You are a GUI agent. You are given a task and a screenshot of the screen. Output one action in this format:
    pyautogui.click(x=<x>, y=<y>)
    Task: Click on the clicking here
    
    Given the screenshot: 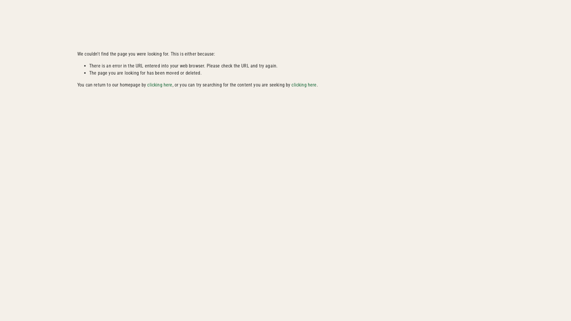 What is the action you would take?
    pyautogui.click(x=160, y=85)
    